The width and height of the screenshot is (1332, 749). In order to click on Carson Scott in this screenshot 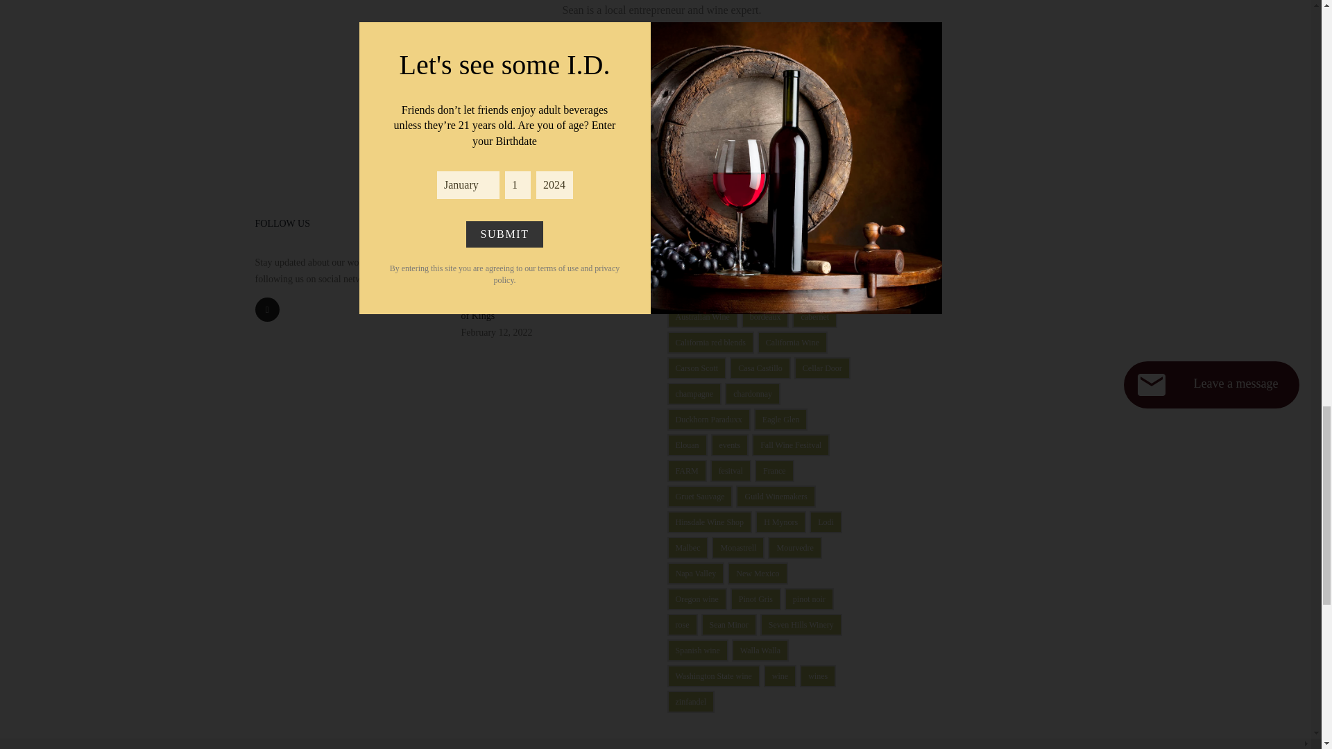, I will do `click(697, 368)`.